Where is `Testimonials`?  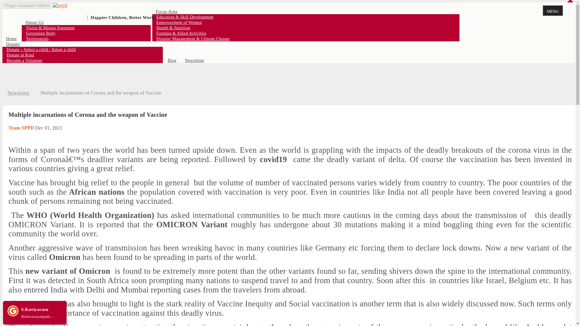 Testimonials is located at coordinates (37, 39).